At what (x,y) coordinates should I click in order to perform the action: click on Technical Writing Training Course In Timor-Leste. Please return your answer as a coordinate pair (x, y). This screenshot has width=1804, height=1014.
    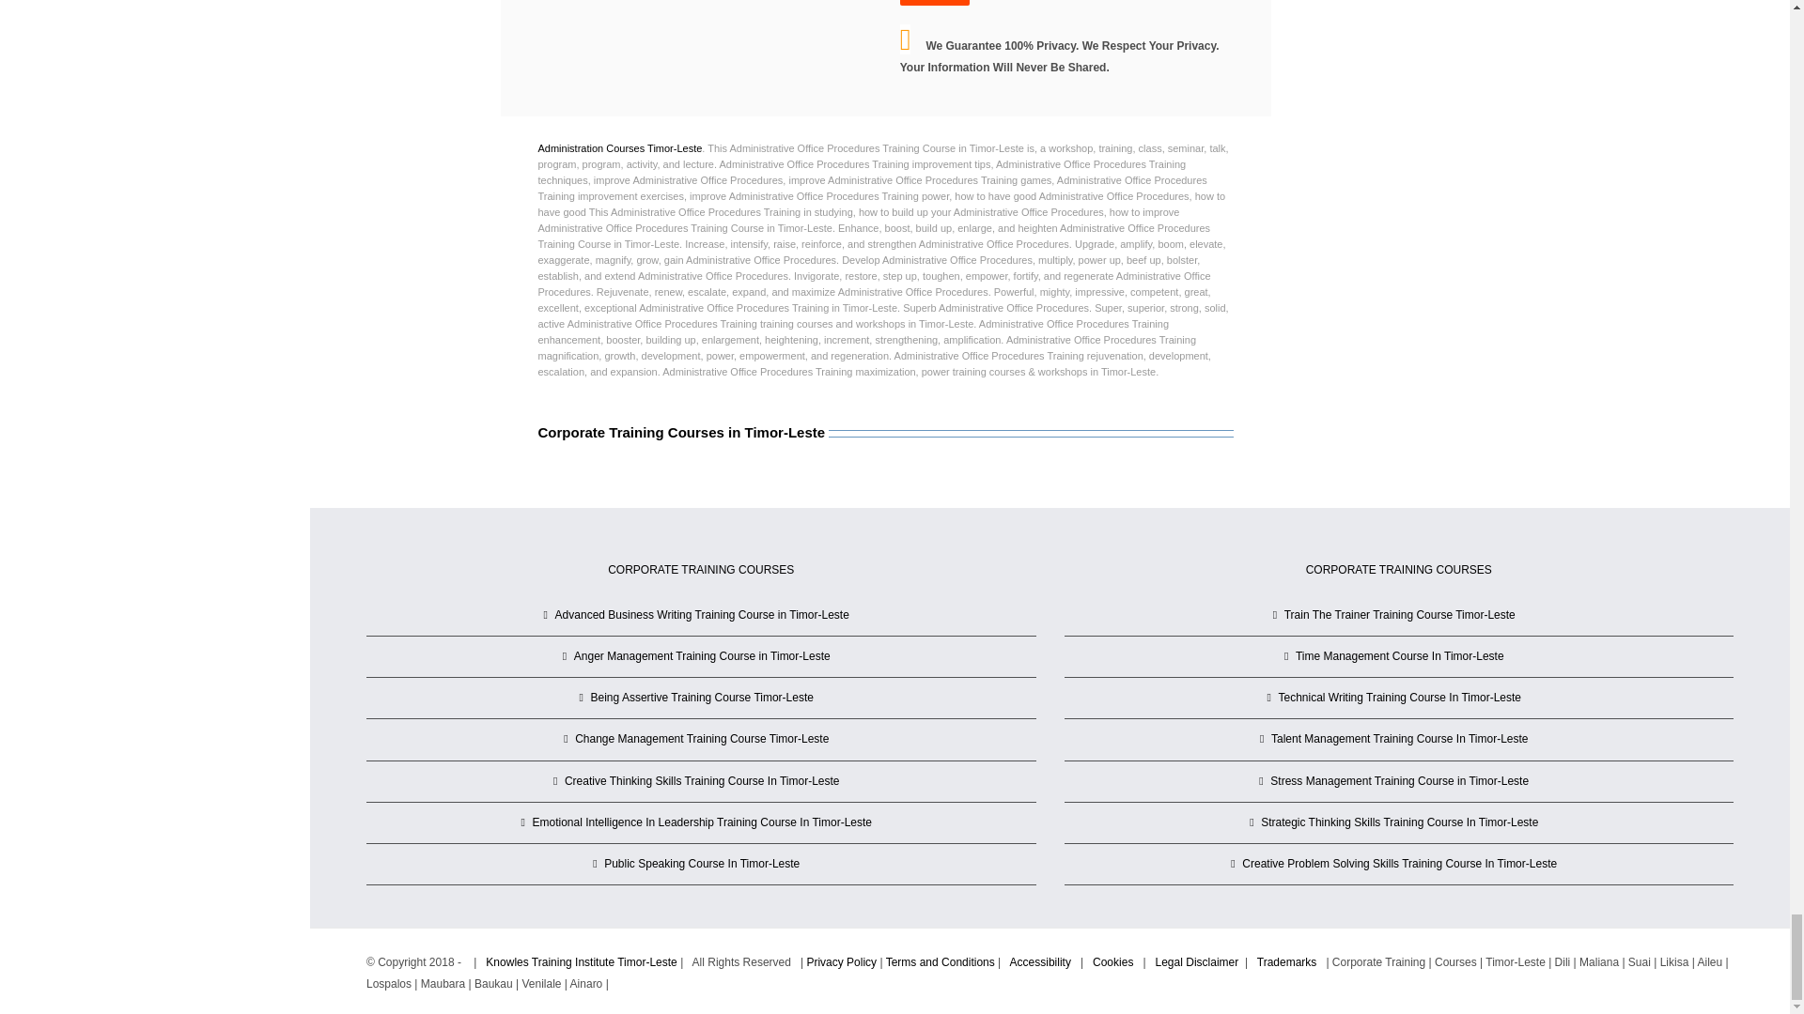
    Looking at the image, I should click on (1400, 698).